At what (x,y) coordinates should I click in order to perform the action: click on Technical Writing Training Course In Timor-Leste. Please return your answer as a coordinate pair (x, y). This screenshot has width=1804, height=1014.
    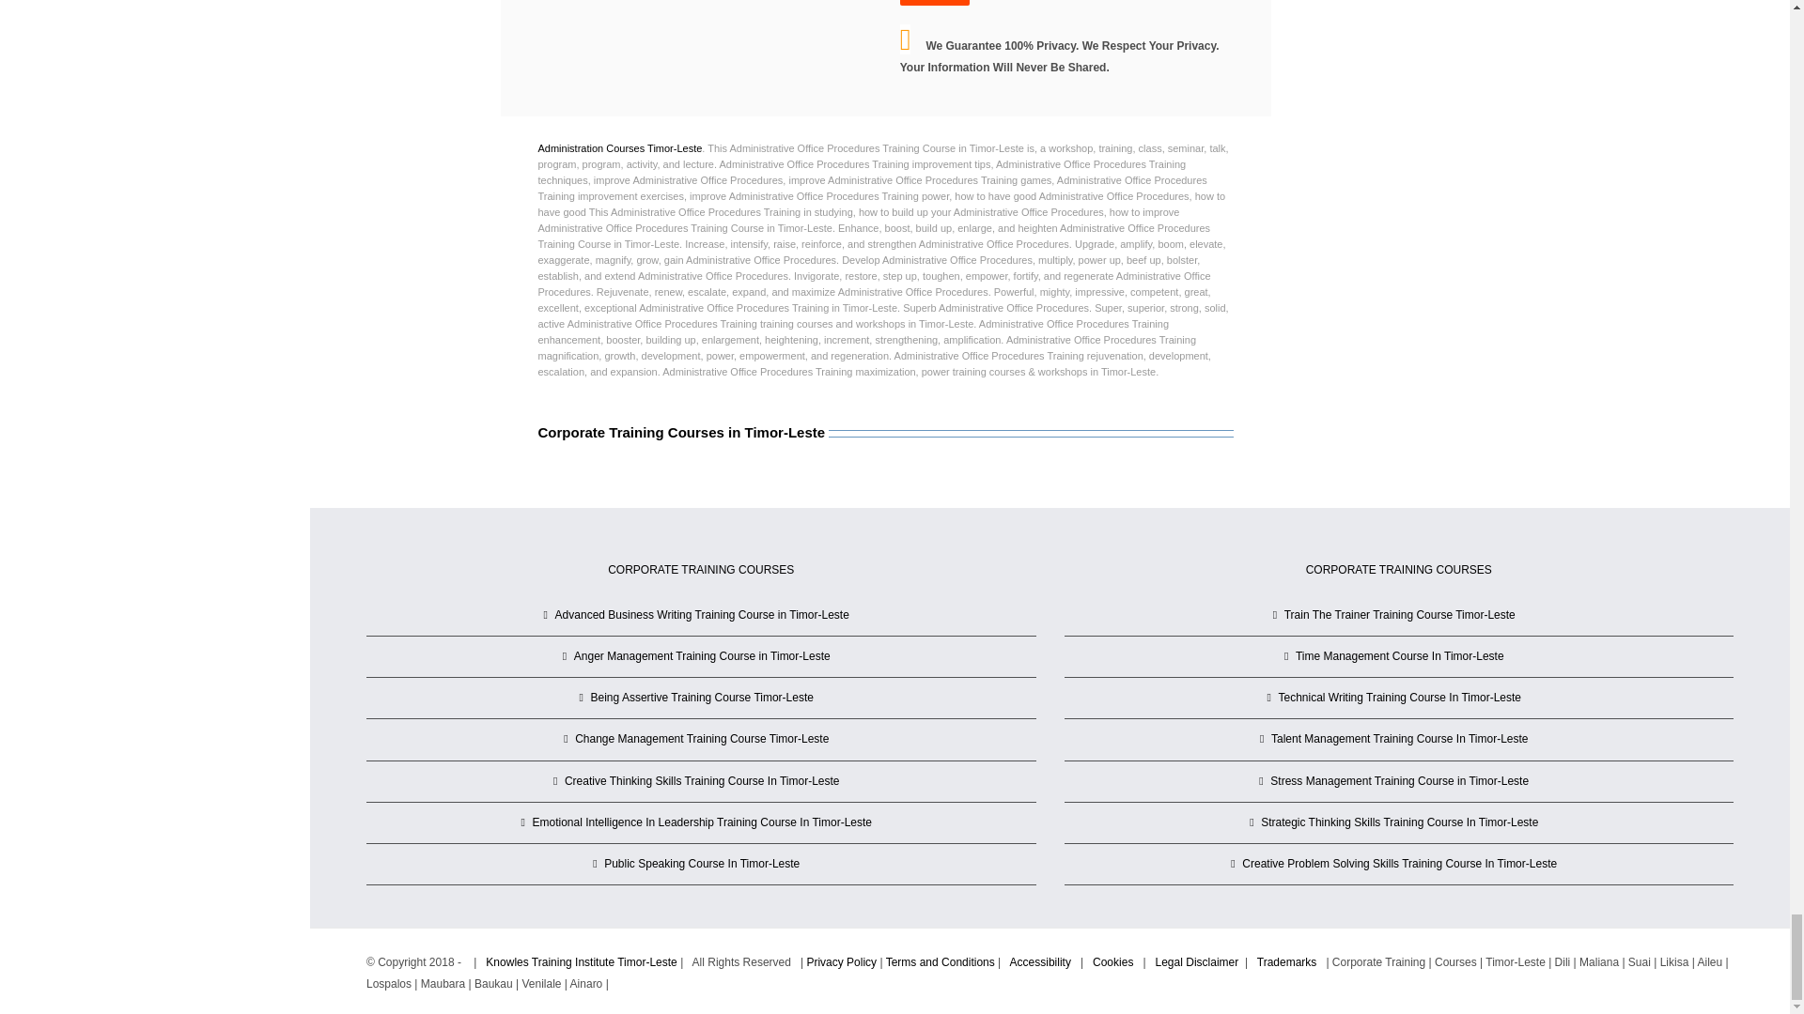
    Looking at the image, I should click on (1400, 698).